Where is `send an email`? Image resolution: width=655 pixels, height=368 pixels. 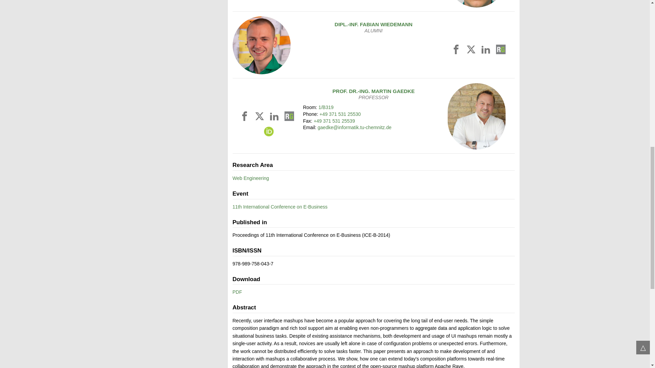 send an email is located at coordinates (355, 127).